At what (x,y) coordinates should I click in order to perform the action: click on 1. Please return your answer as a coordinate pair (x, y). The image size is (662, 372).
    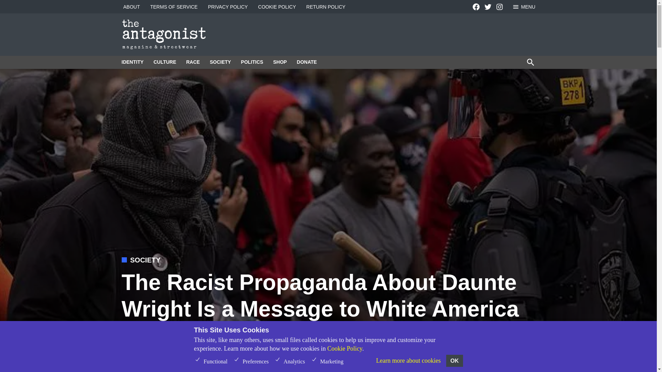
    Looking at the image, I should click on (236, 359).